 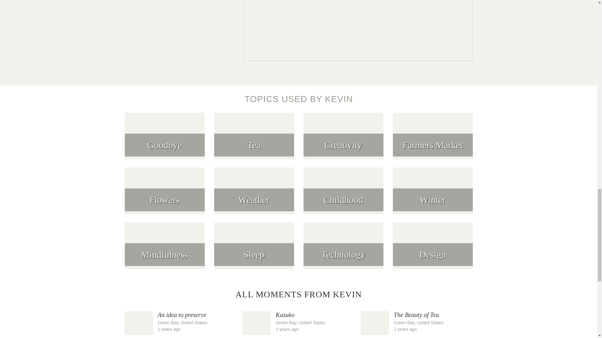 I want to click on Tea, so click(x=164, y=249).